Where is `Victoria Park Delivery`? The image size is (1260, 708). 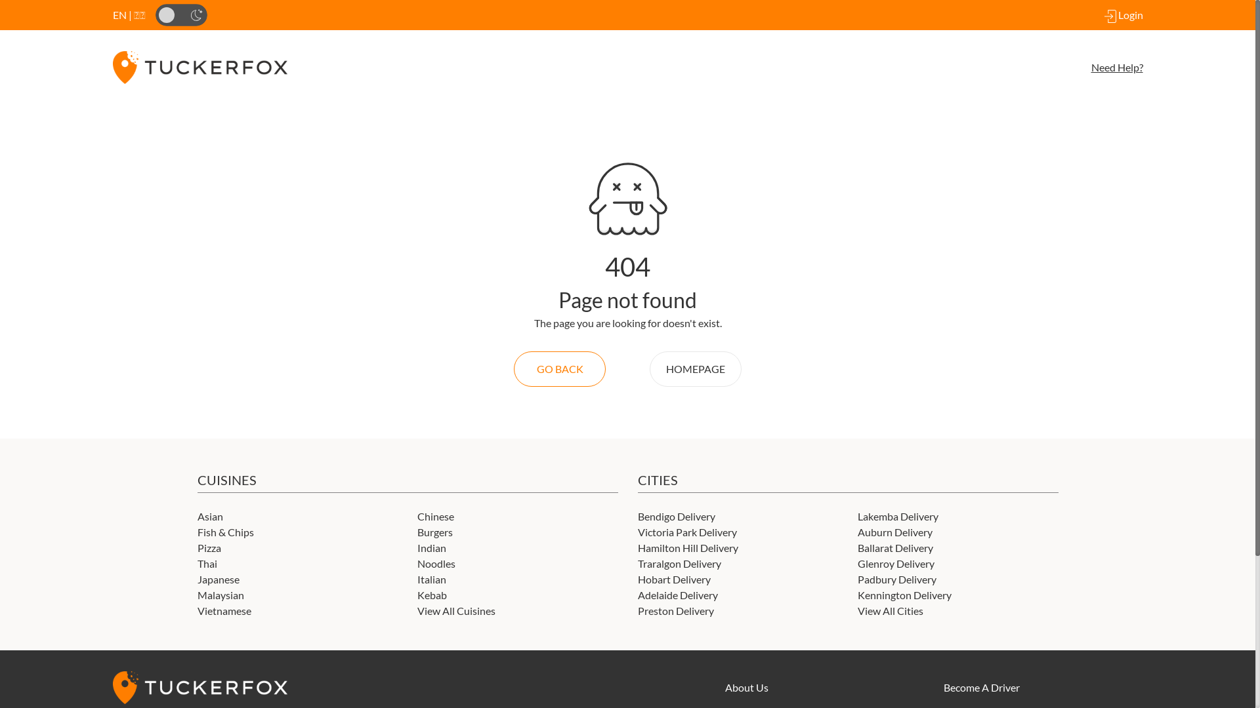
Victoria Park Delivery is located at coordinates (688, 532).